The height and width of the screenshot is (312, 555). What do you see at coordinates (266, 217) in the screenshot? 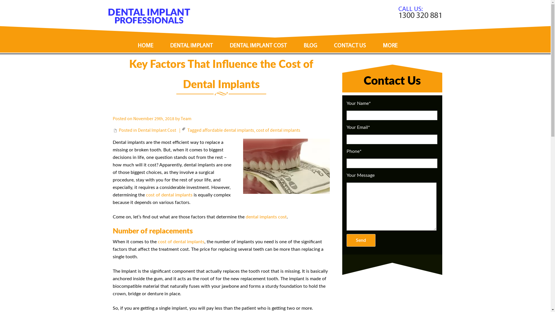
I see `dental implants cost` at bounding box center [266, 217].